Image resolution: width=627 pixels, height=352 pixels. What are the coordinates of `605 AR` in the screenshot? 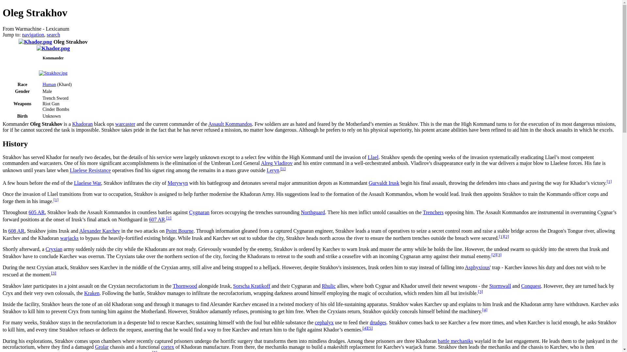 It's located at (37, 212).